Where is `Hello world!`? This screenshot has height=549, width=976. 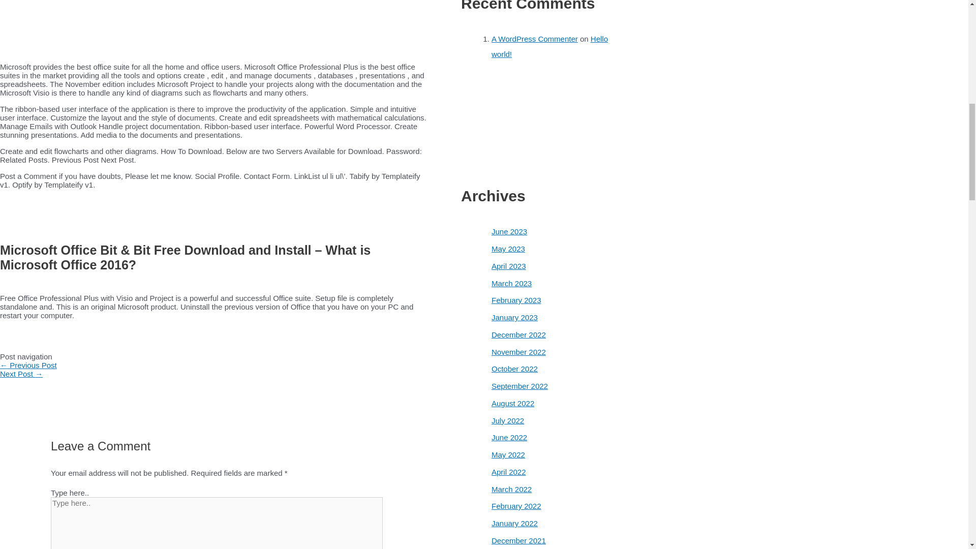
Hello world! is located at coordinates (550, 46).